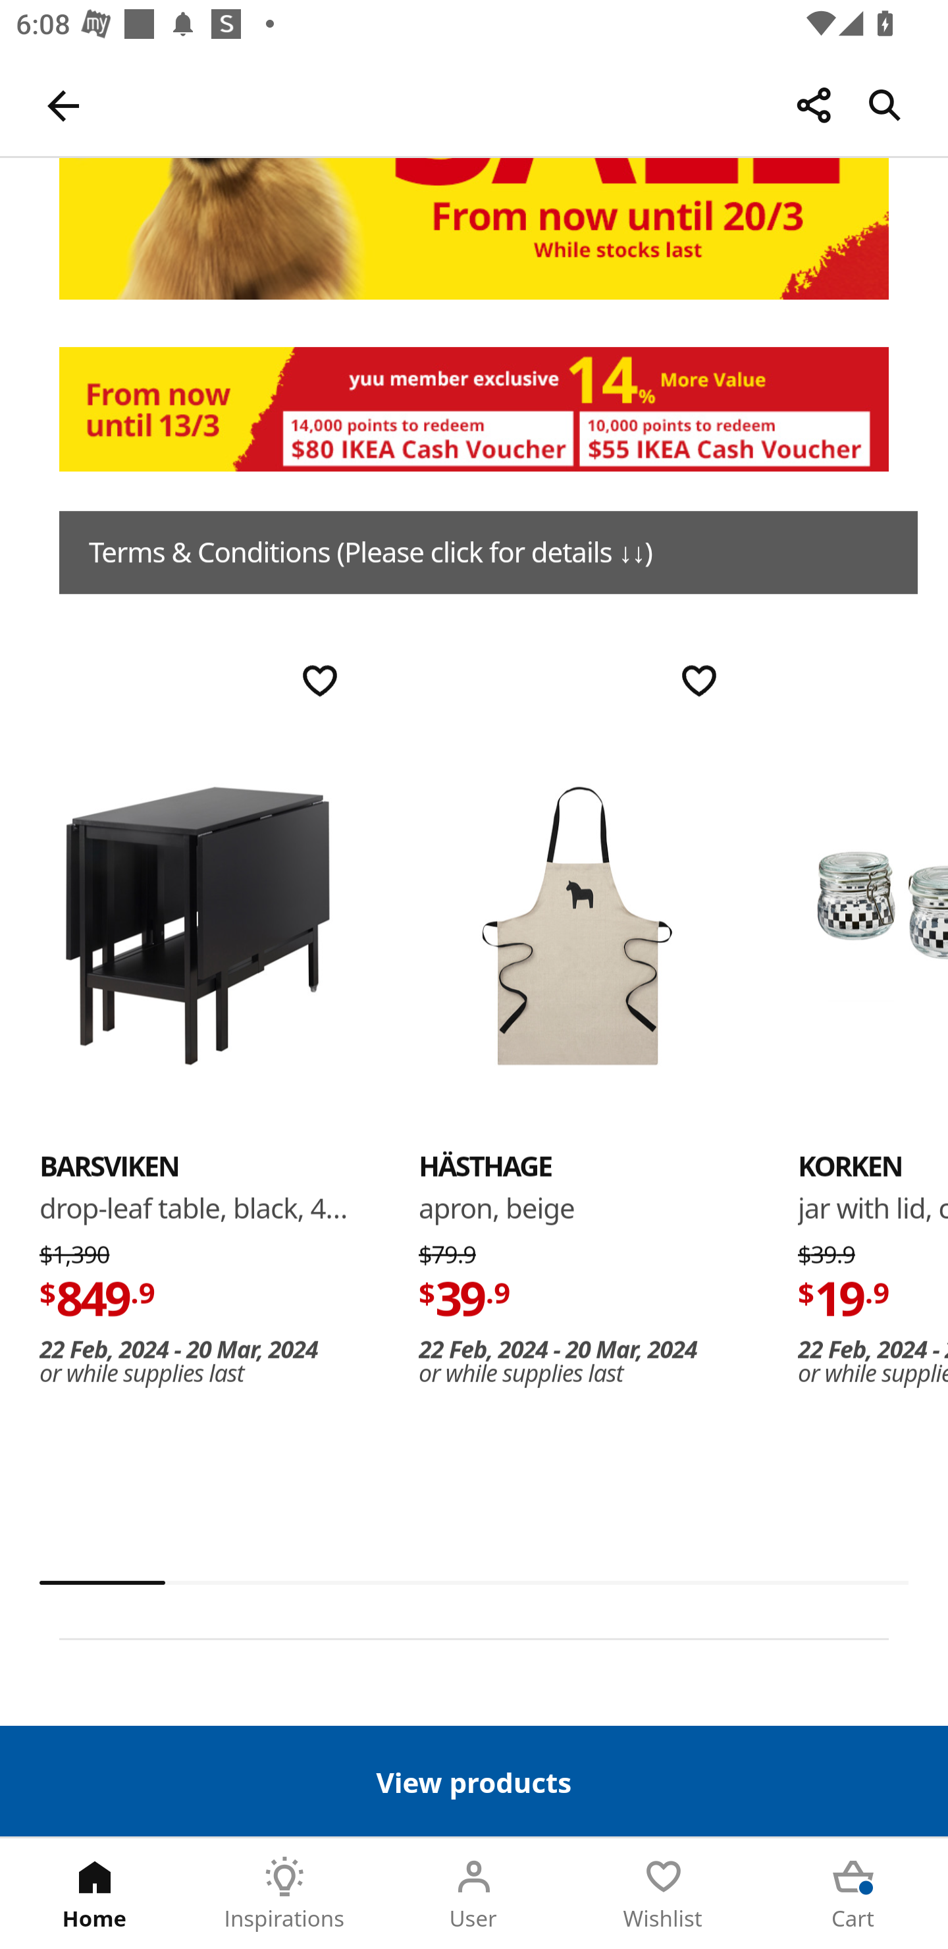 The width and height of the screenshot is (948, 1949). What do you see at coordinates (853, 1894) in the screenshot?
I see `Cart
Tab 5 of 5` at bounding box center [853, 1894].